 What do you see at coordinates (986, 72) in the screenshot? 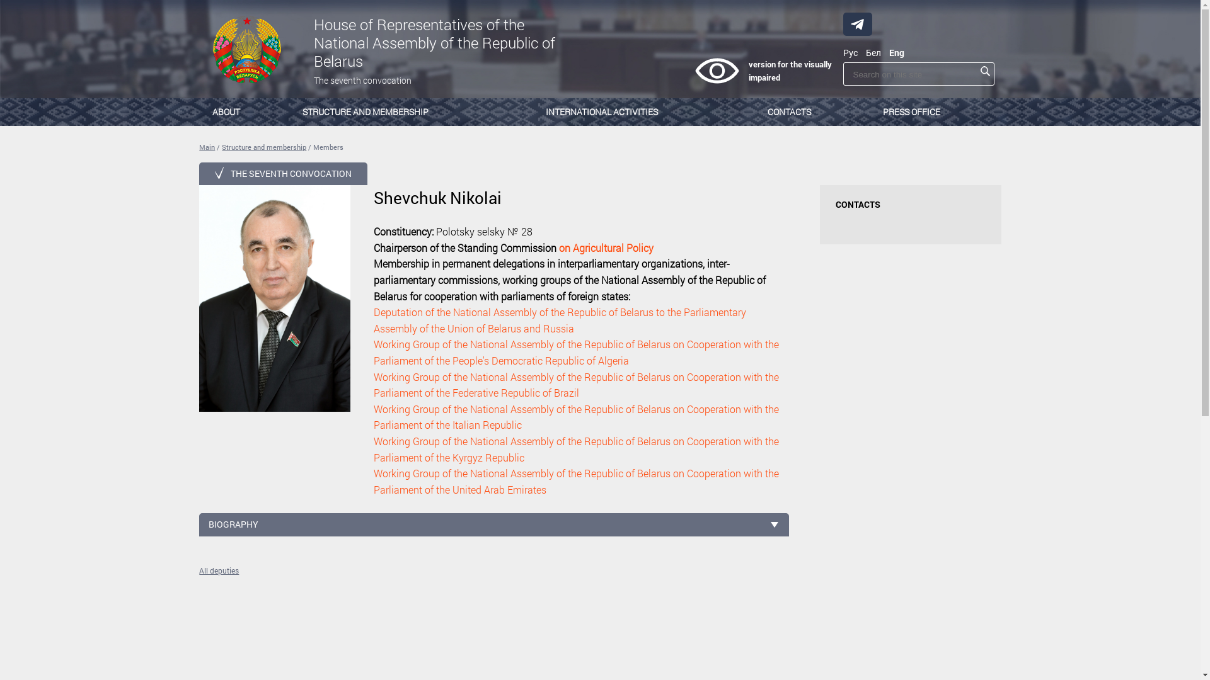
I see `Search` at bounding box center [986, 72].